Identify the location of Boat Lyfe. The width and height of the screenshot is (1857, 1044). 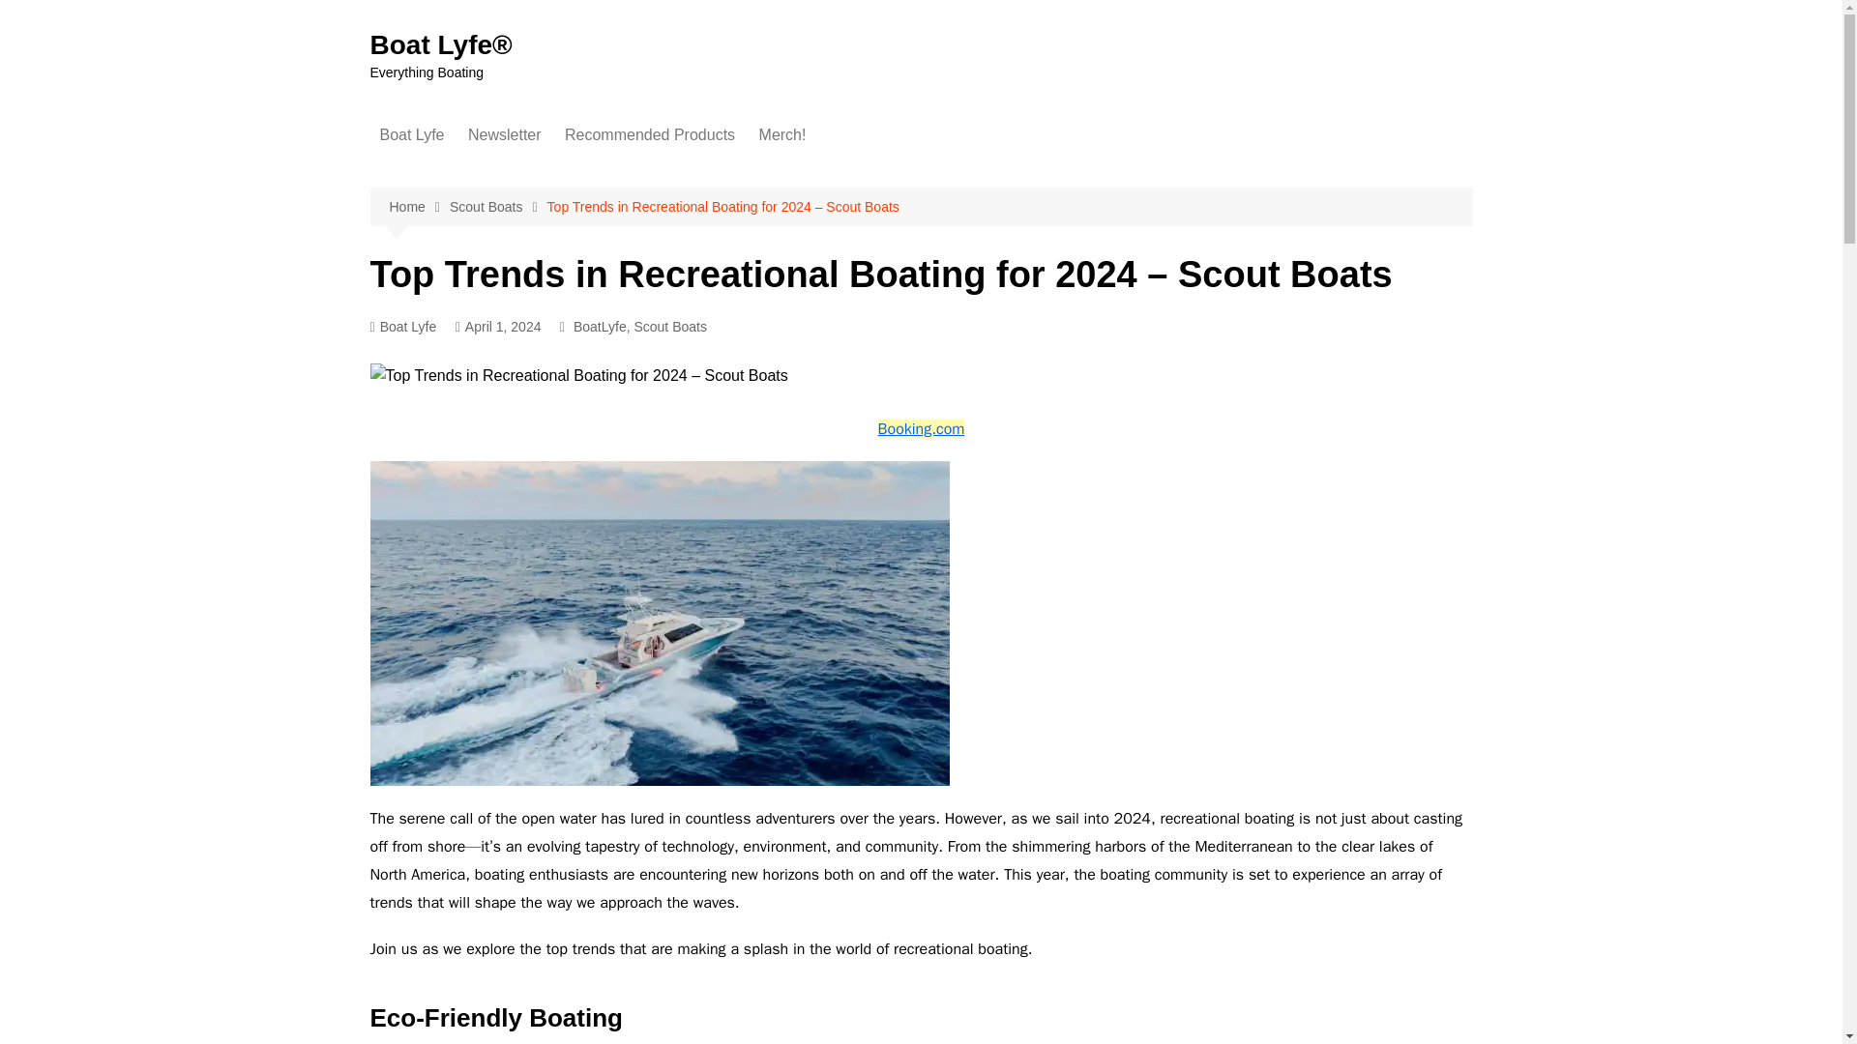
(402, 327).